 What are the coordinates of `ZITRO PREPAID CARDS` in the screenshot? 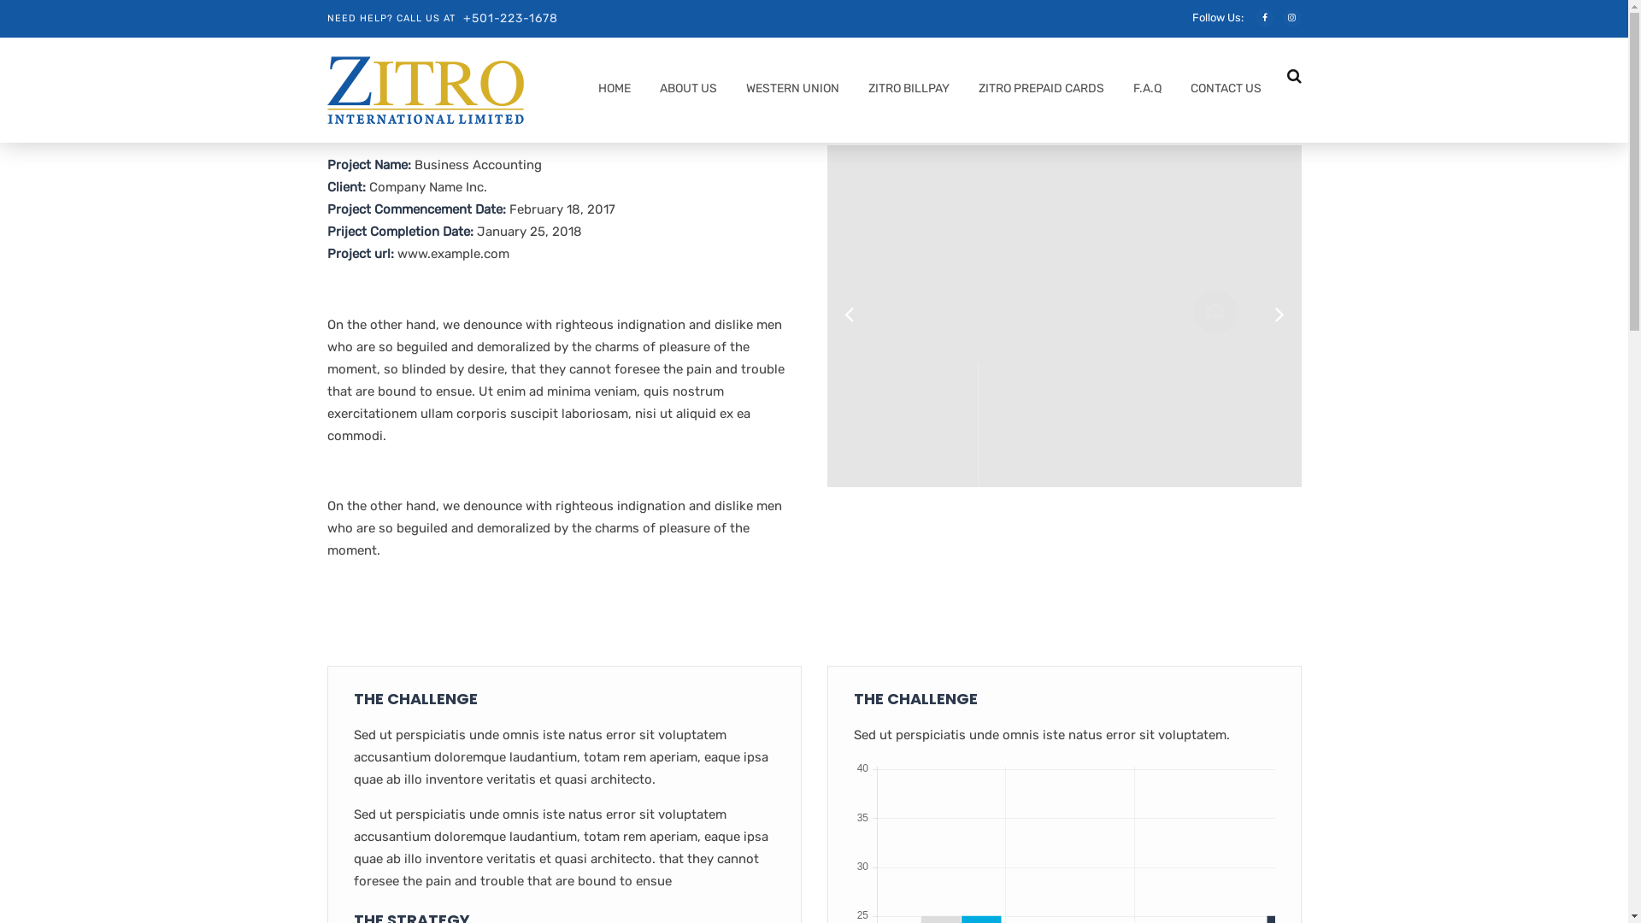 It's located at (1037, 92).